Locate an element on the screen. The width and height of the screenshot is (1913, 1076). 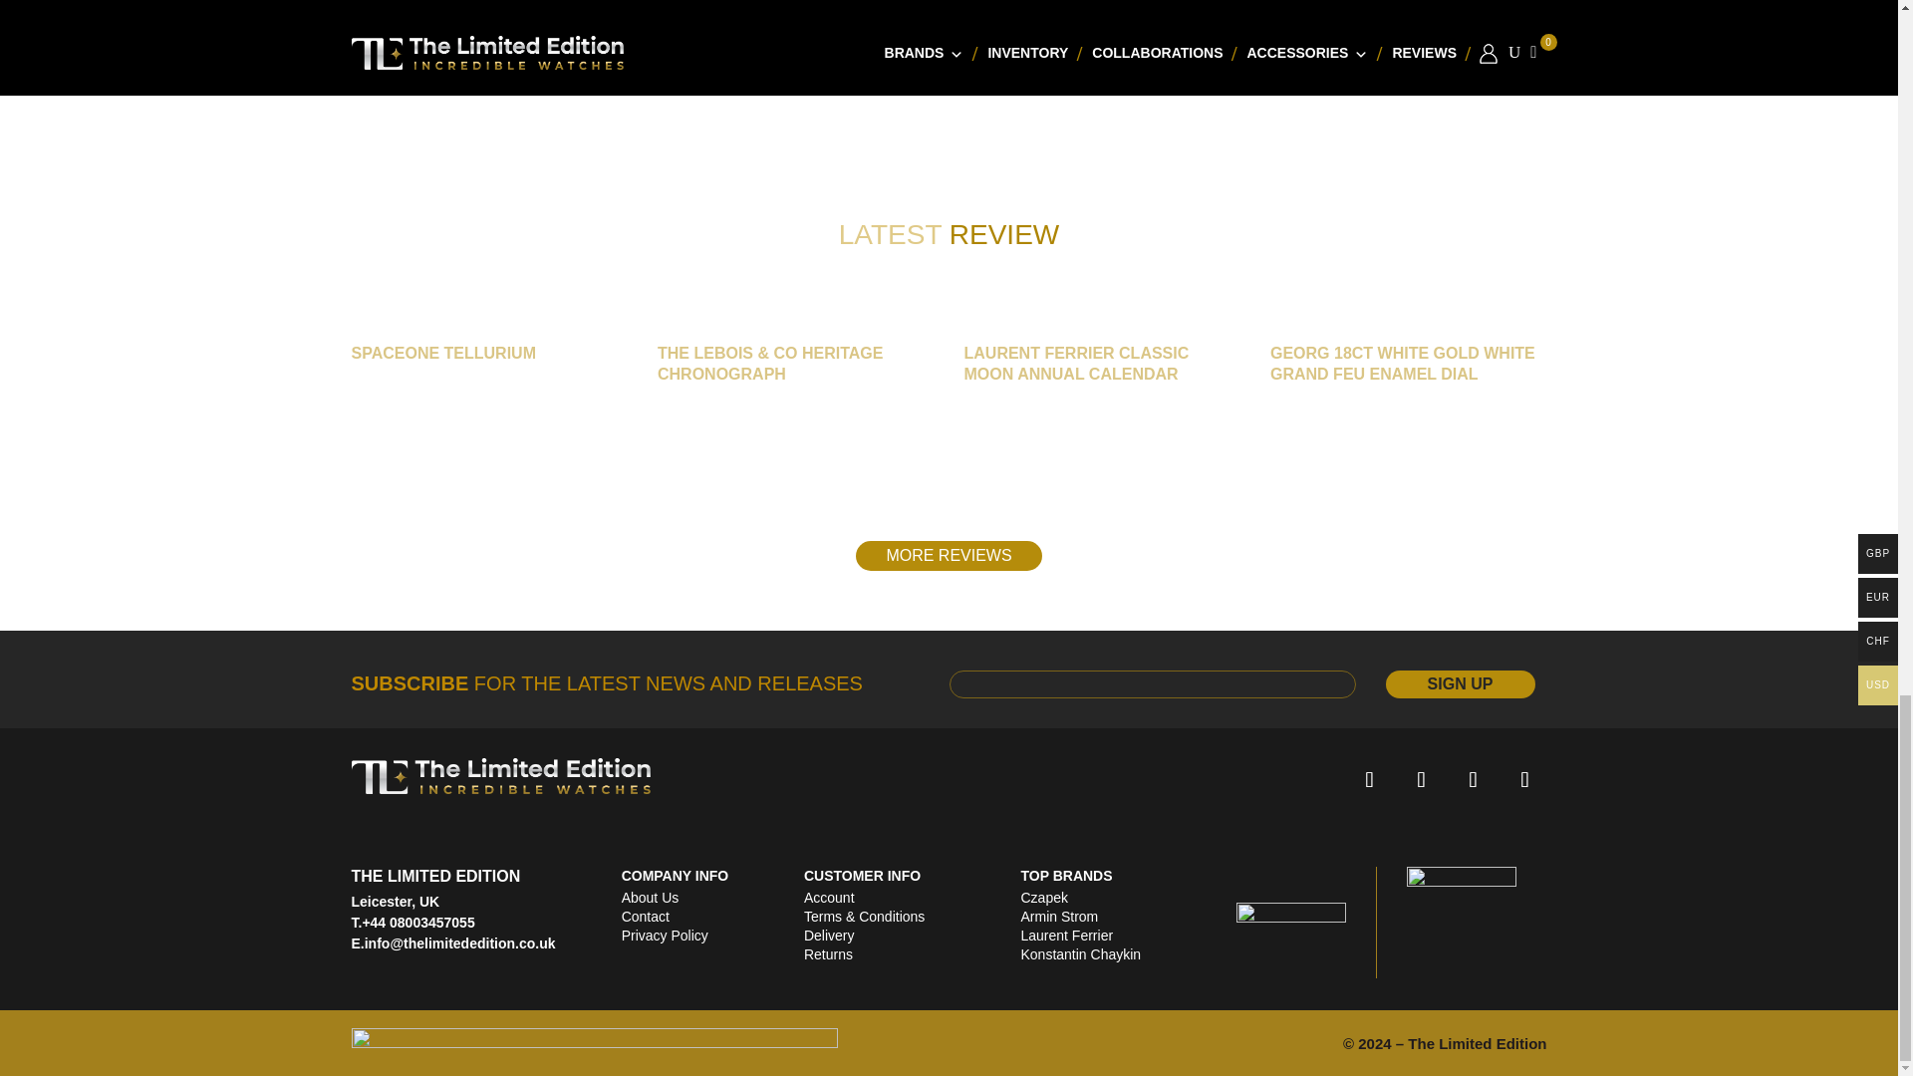
Follow on Youtube is located at coordinates (1523, 779).